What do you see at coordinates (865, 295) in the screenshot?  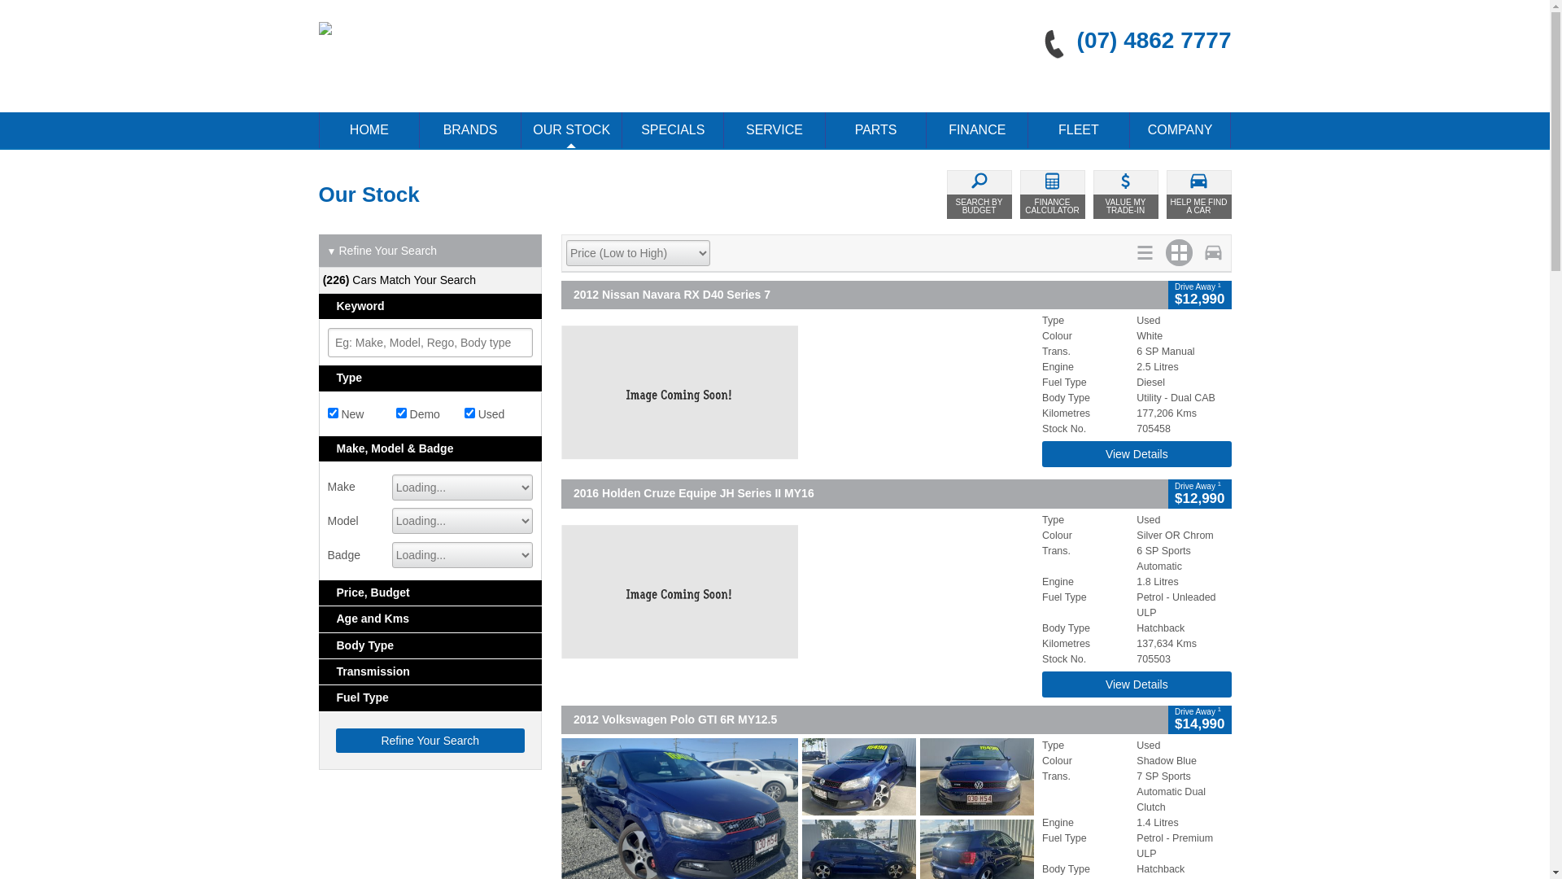 I see `2012 Nissan Navara RX D40 Series 7` at bounding box center [865, 295].